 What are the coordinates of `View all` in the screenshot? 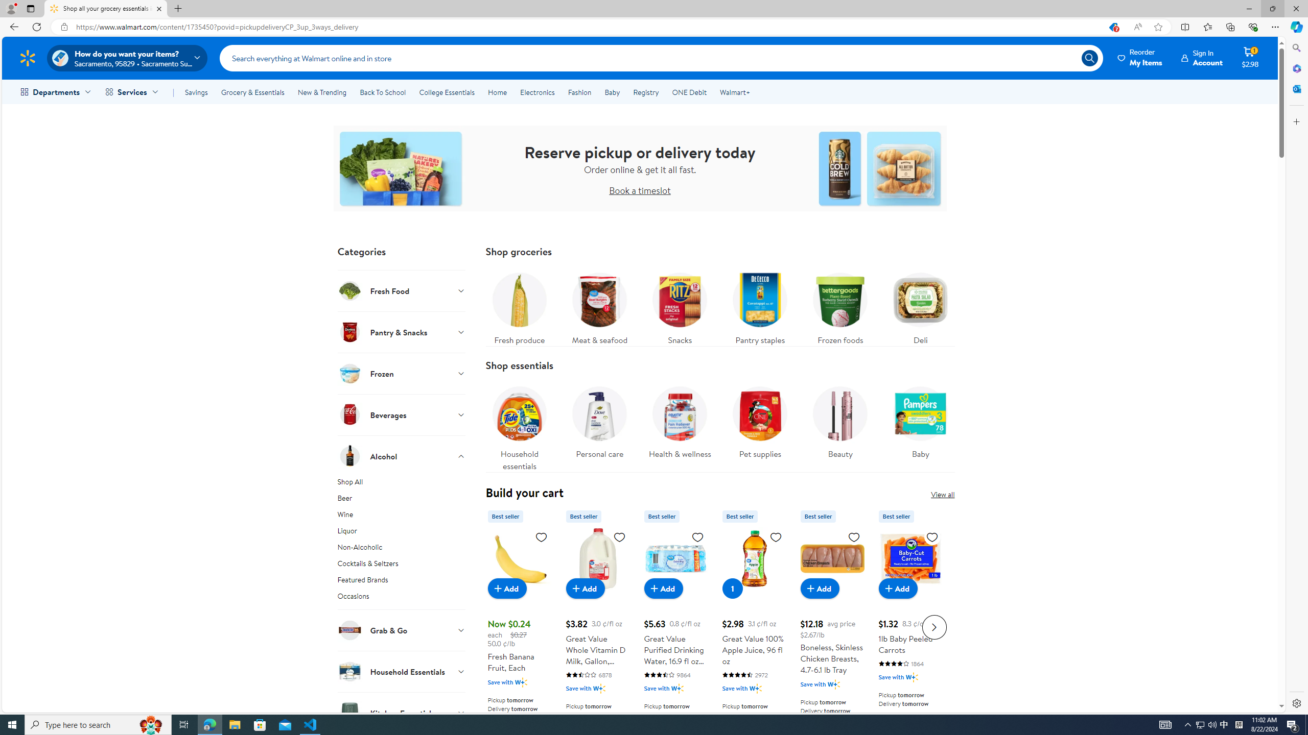 It's located at (943, 494).